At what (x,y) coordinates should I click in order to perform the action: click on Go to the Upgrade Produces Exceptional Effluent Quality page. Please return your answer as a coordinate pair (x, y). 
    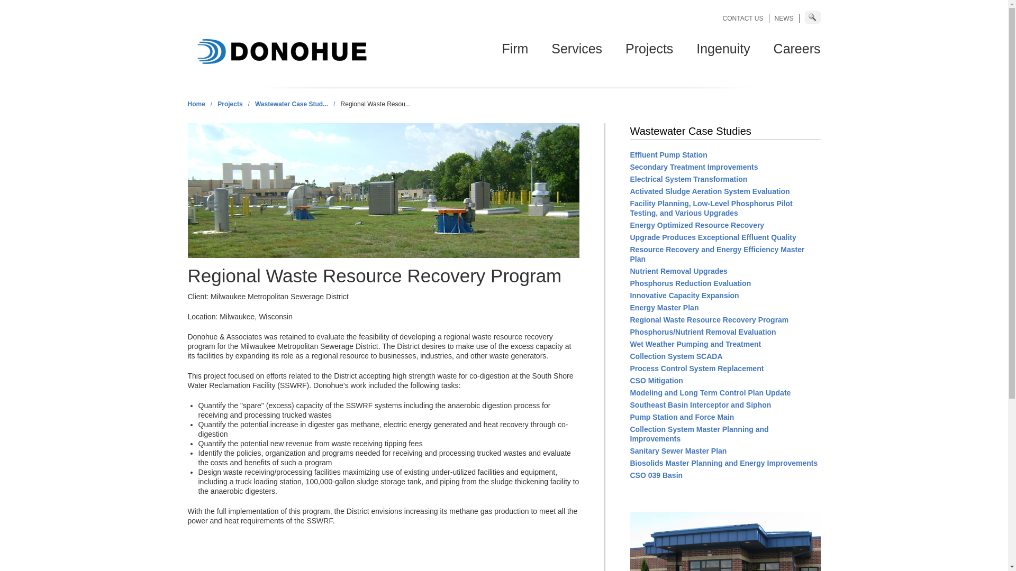
    Looking at the image, I should click on (712, 237).